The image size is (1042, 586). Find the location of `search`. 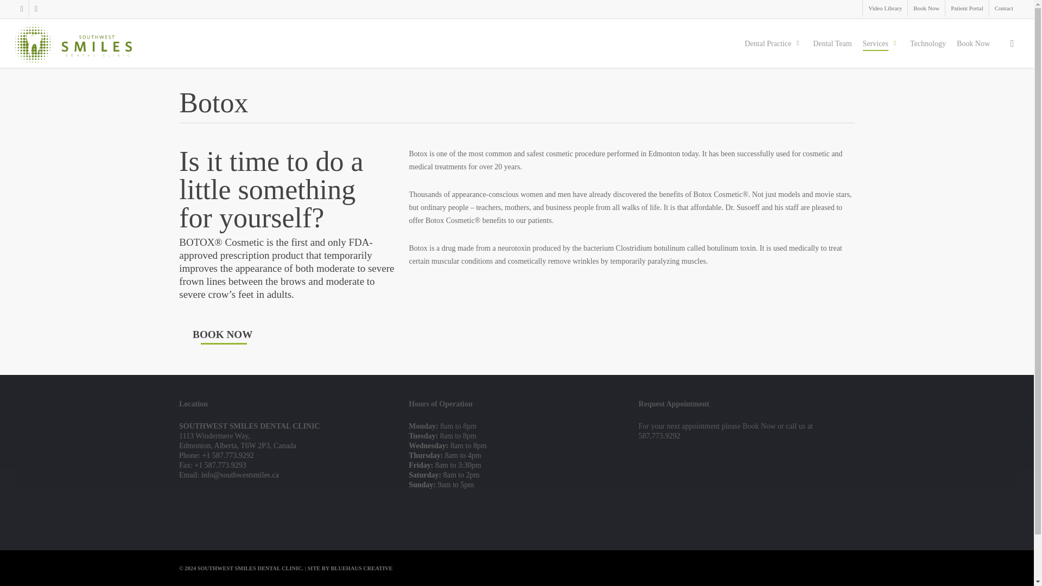

search is located at coordinates (1012, 43).